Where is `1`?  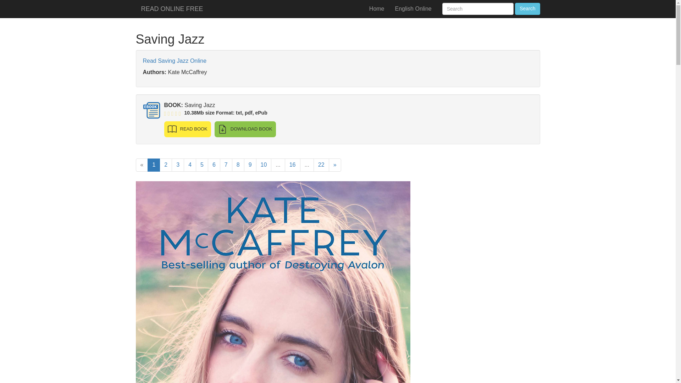
1 is located at coordinates (154, 165).